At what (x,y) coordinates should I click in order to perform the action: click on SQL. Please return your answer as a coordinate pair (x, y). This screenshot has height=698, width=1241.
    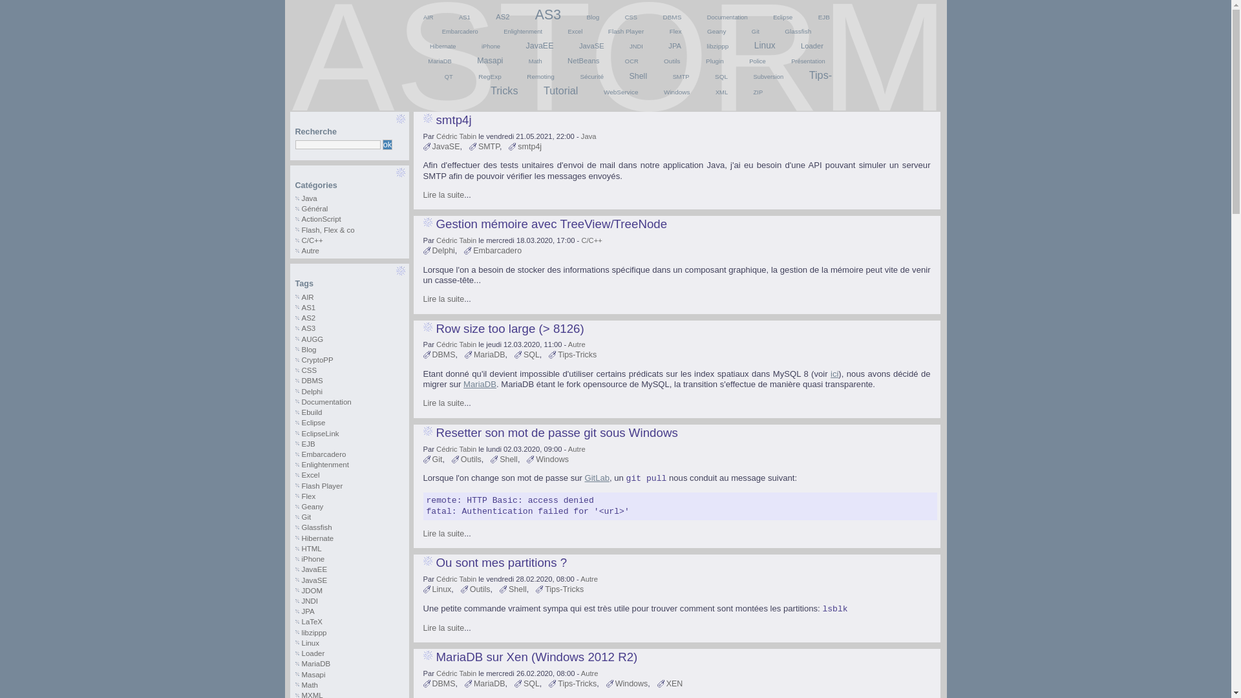
    Looking at the image, I should click on (531, 355).